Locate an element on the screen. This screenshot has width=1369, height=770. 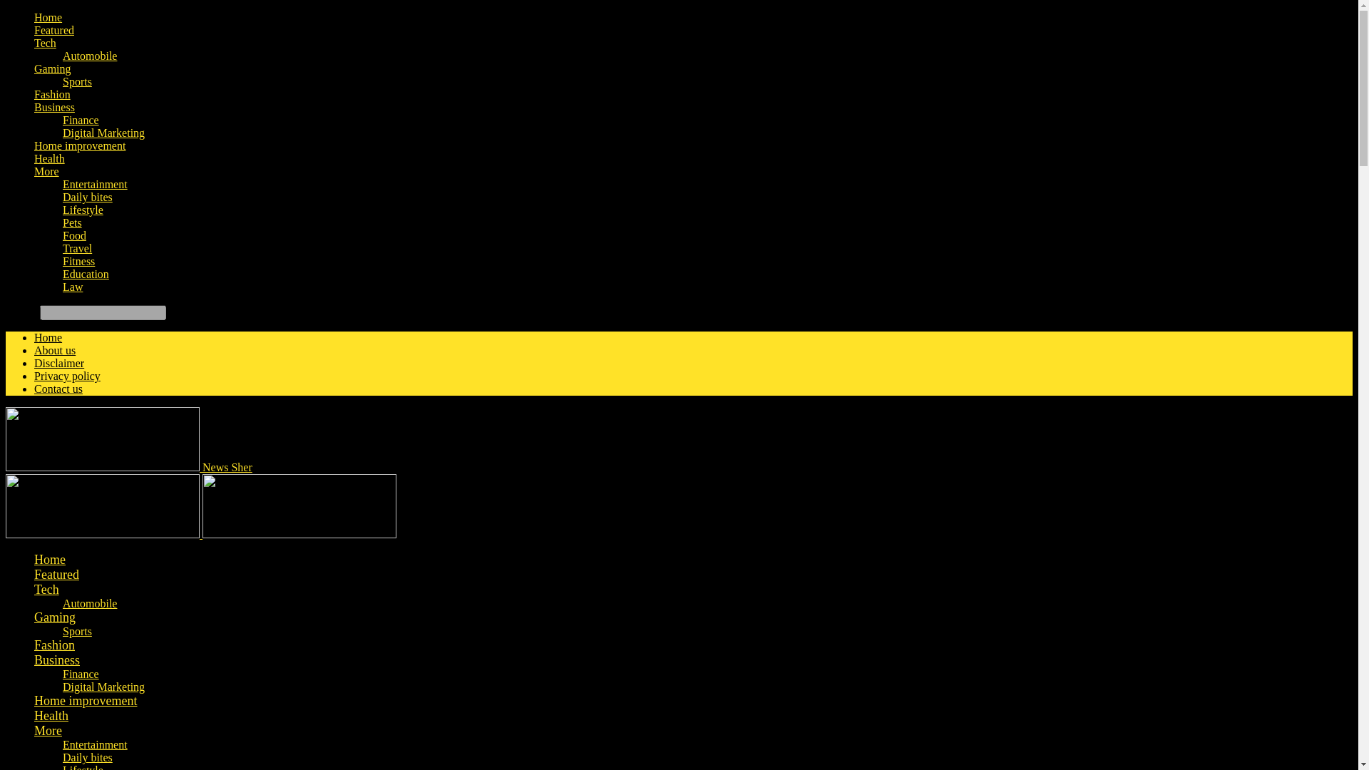
More is located at coordinates (46, 171).